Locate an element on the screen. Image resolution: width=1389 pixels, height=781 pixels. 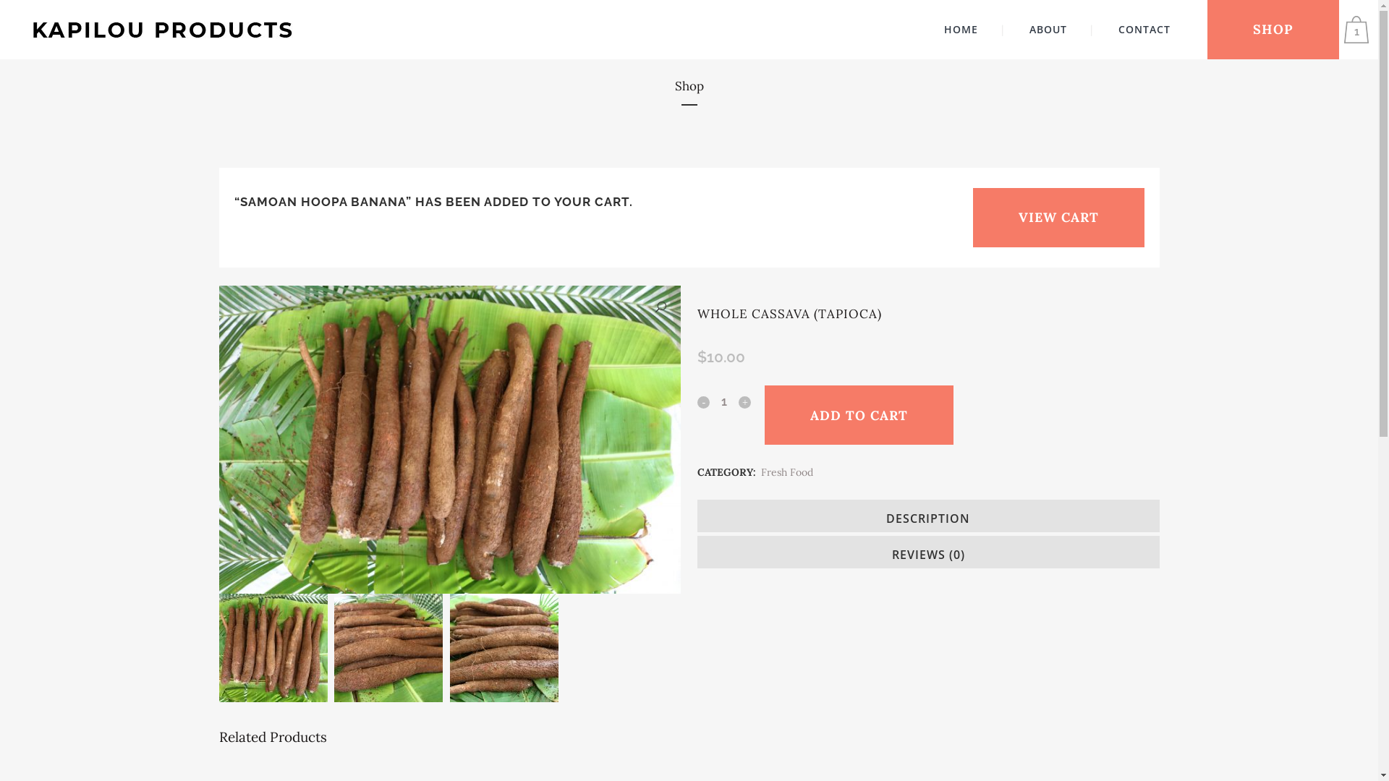
VIEW CART is located at coordinates (1058, 218).